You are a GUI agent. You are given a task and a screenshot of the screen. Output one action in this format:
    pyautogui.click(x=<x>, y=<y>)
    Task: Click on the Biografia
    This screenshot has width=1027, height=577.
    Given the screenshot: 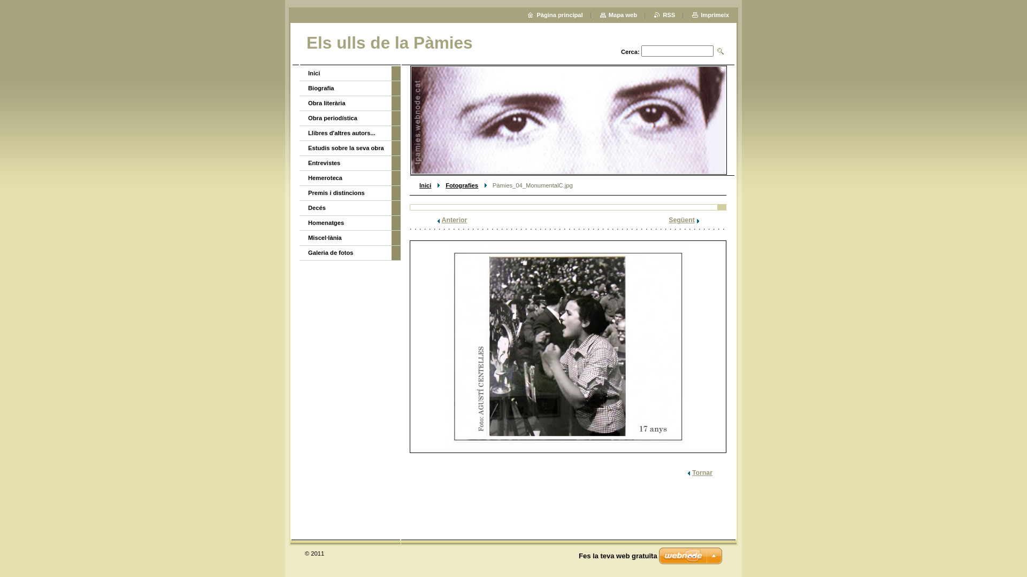 What is the action you would take?
    pyautogui.click(x=346, y=89)
    